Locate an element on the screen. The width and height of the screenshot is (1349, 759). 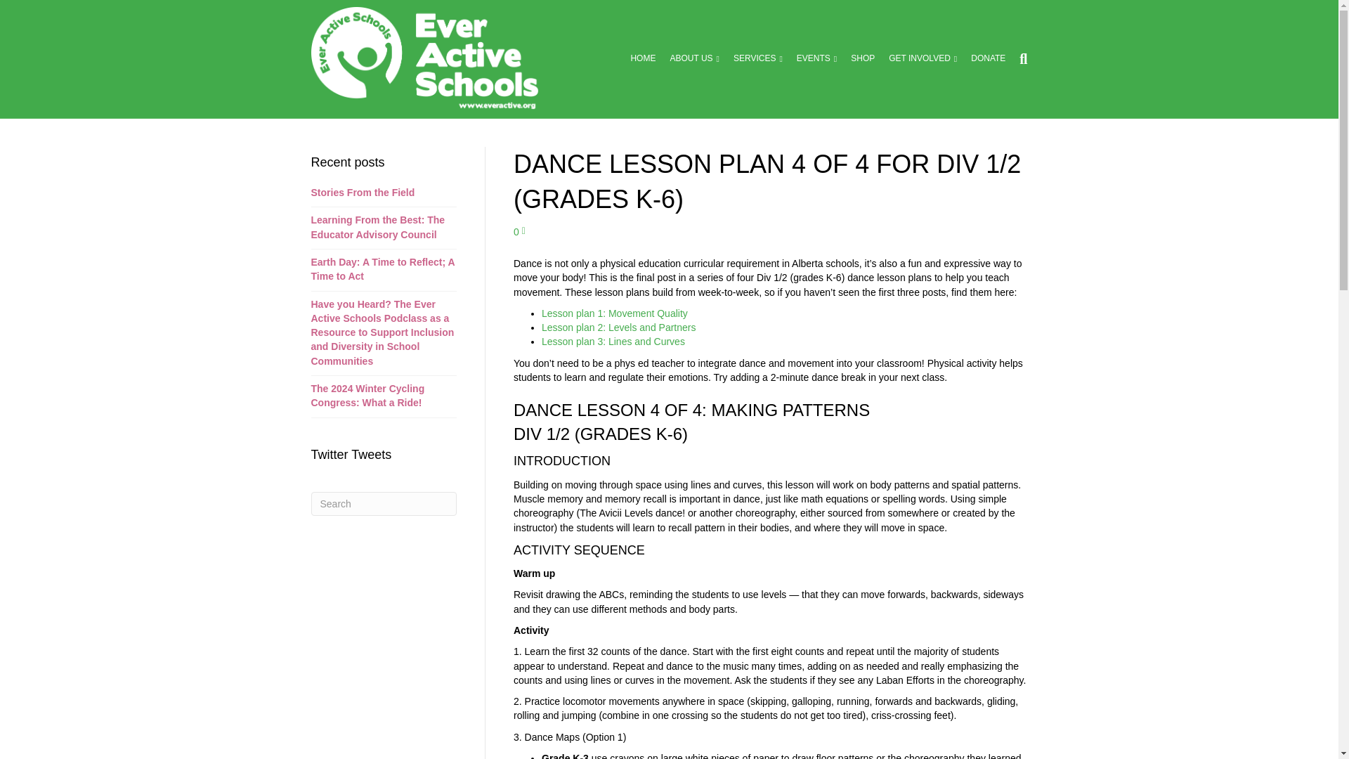
ABOUT US is located at coordinates (694, 58).